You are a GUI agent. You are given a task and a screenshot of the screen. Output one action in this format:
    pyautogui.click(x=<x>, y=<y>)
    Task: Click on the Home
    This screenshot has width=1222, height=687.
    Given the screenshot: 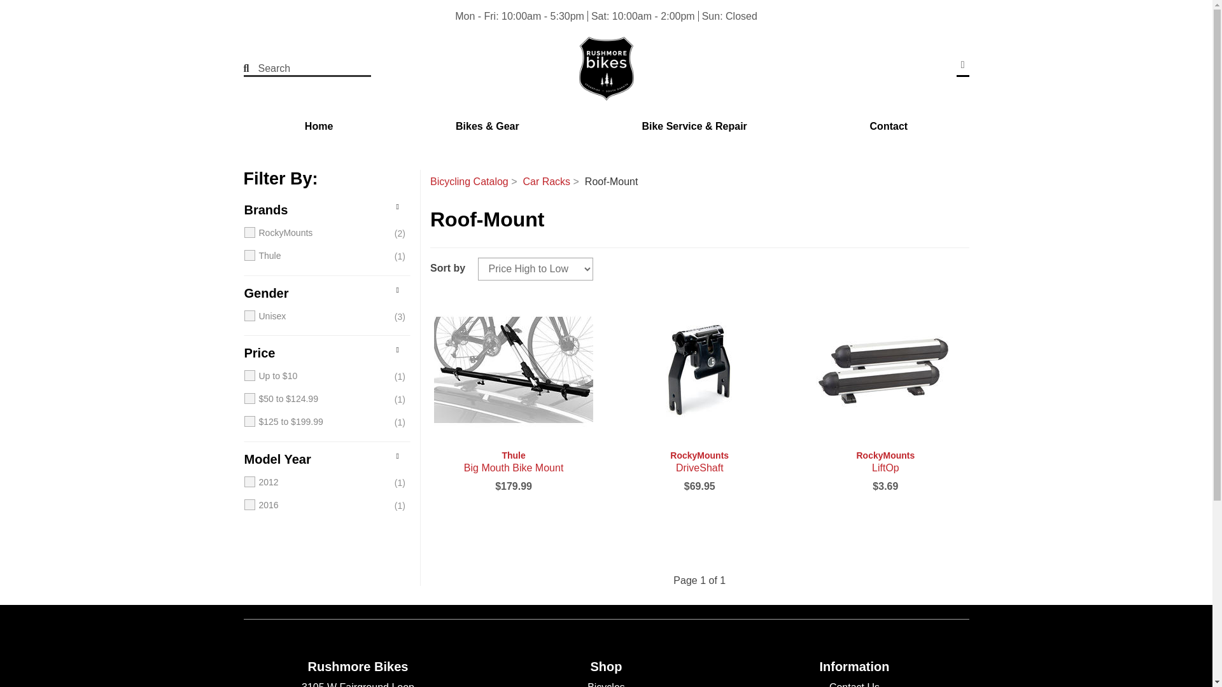 What is the action you would take?
    pyautogui.click(x=318, y=127)
    